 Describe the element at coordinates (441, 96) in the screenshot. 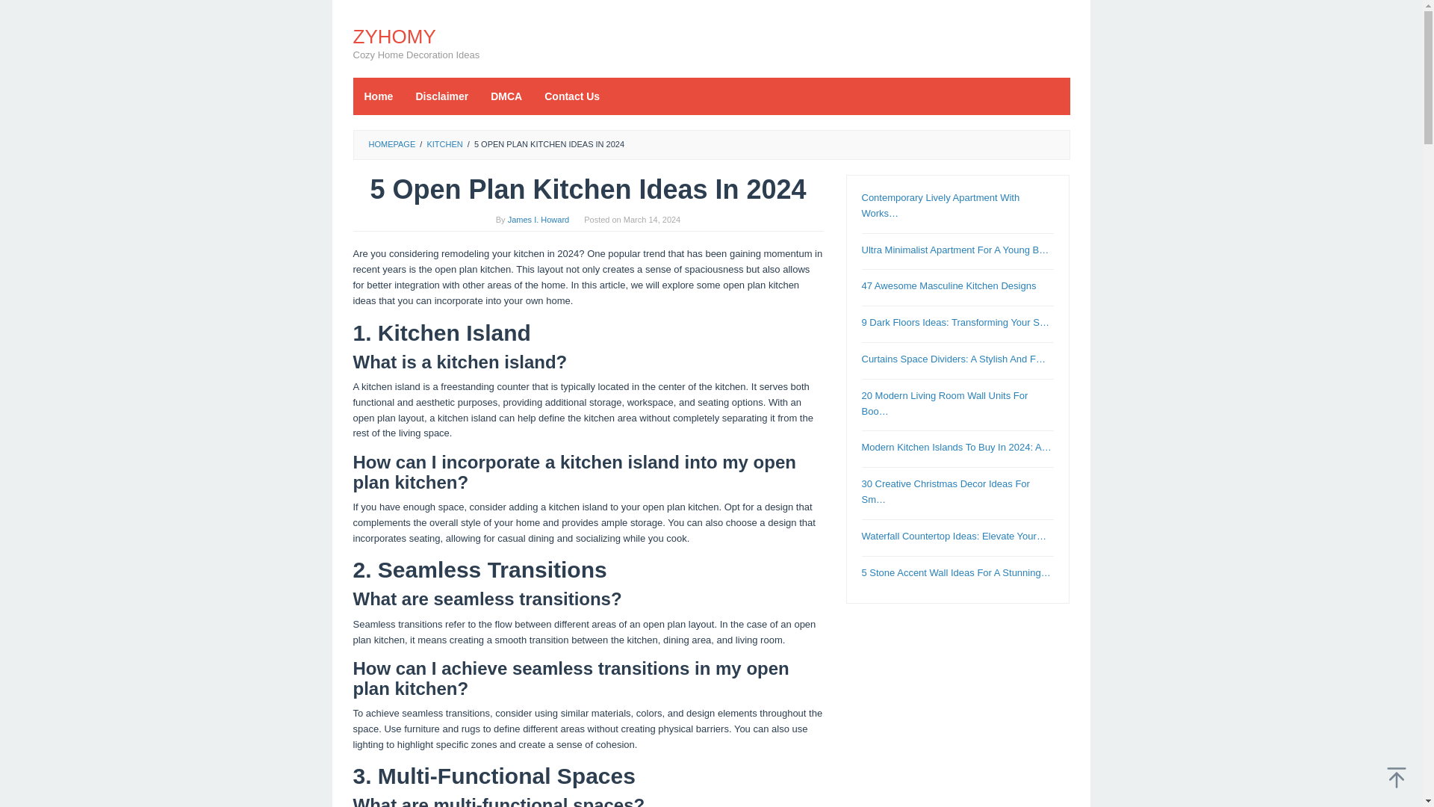

I see `Disclaimer` at that location.